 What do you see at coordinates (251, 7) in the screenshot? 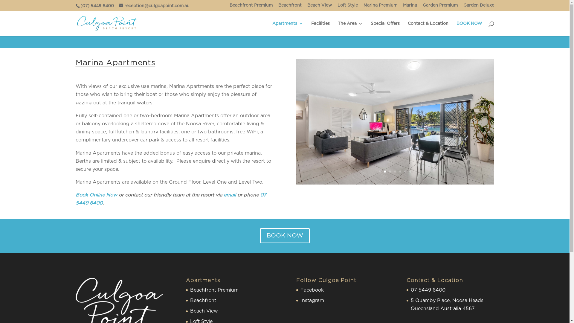
I see `Beachfront Premium` at bounding box center [251, 7].